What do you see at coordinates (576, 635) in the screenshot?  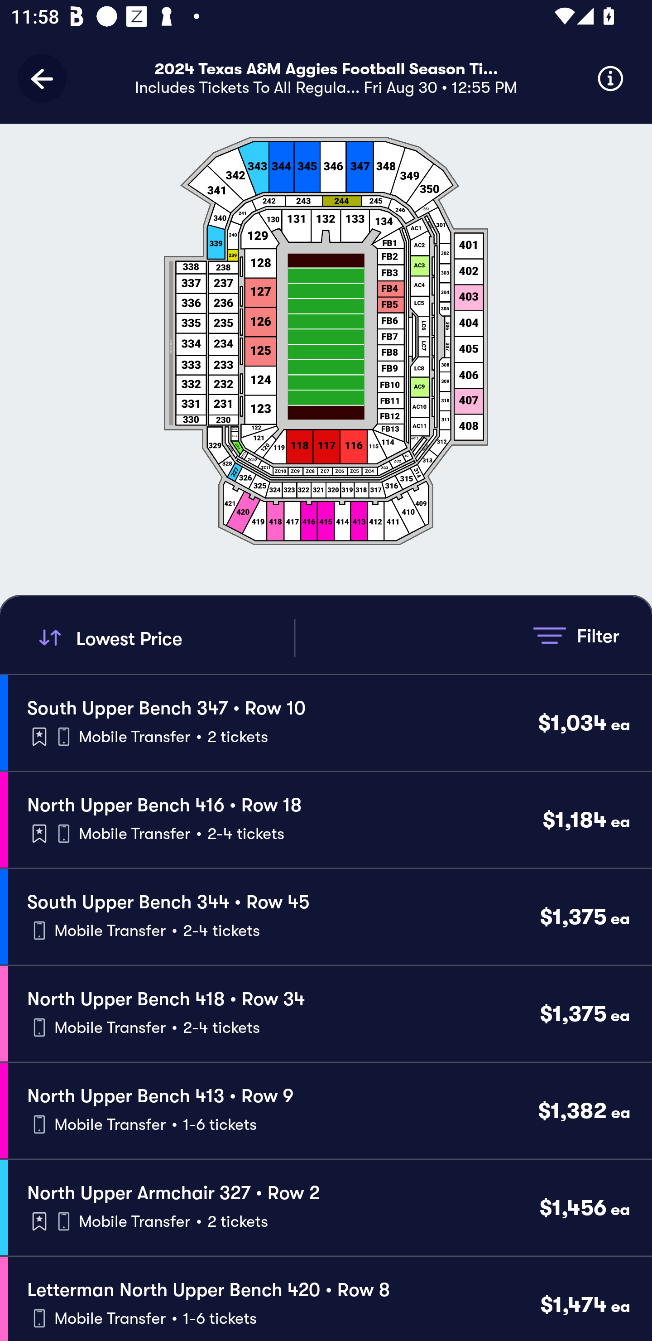 I see `Filter` at bounding box center [576, 635].